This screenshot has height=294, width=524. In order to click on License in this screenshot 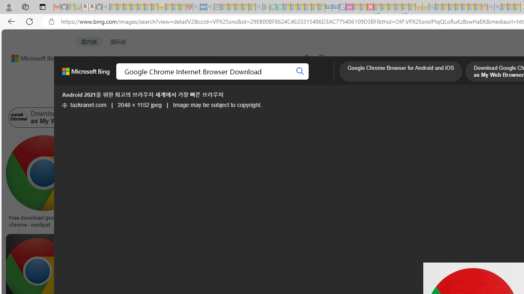, I will do `click(272, 97)`.